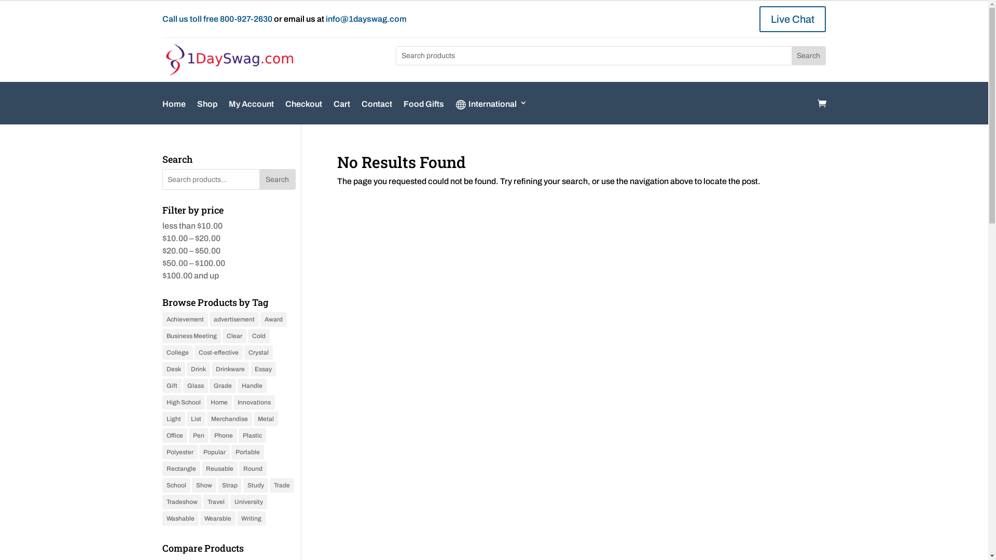 This screenshot has width=996, height=560. I want to click on Light, so click(173, 419).